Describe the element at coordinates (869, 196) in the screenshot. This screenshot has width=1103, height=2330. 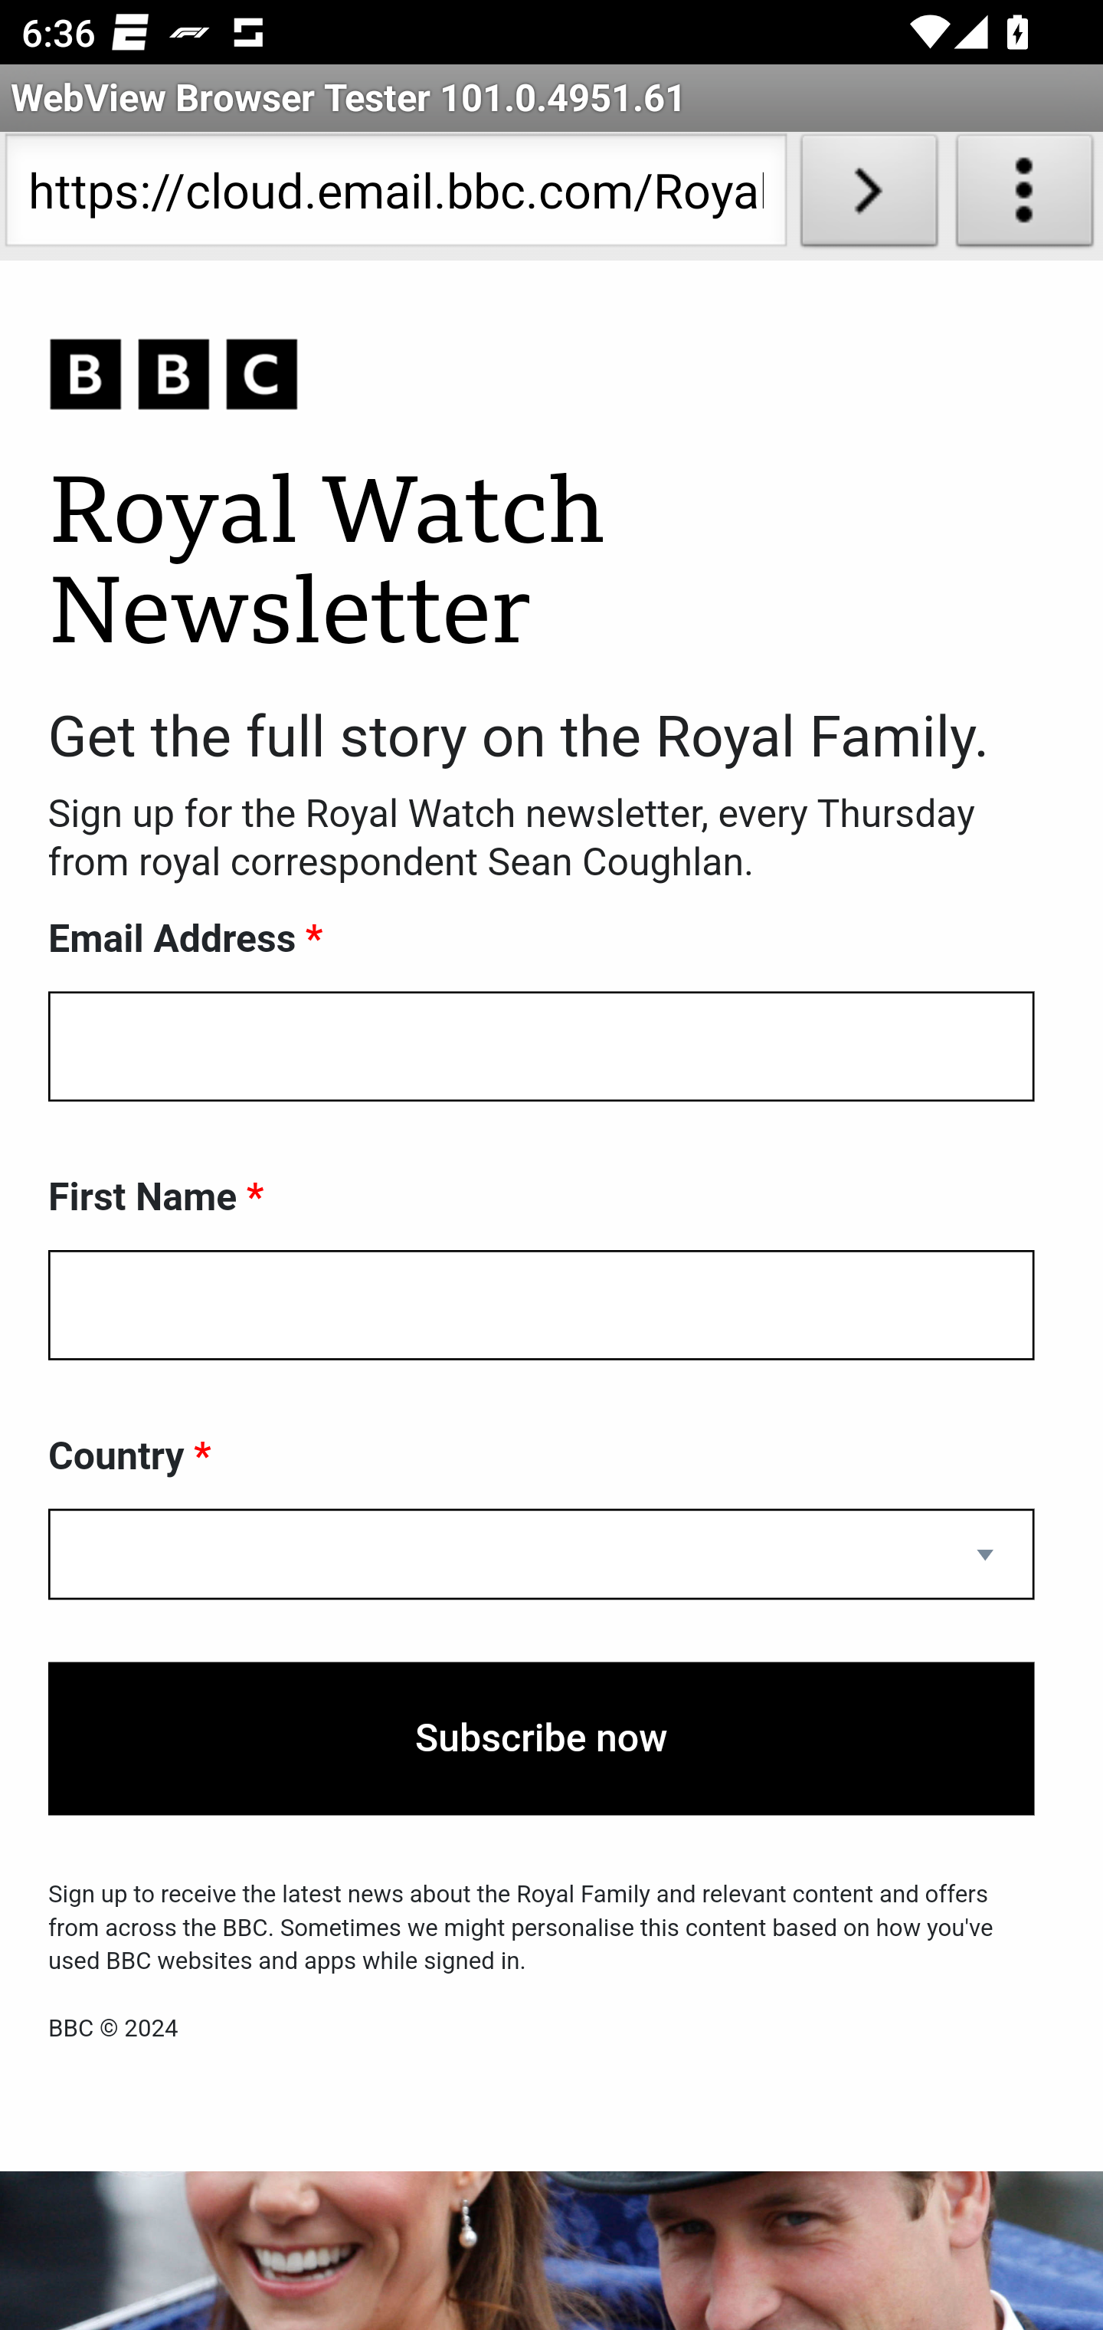
I see `Load URL` at that location.